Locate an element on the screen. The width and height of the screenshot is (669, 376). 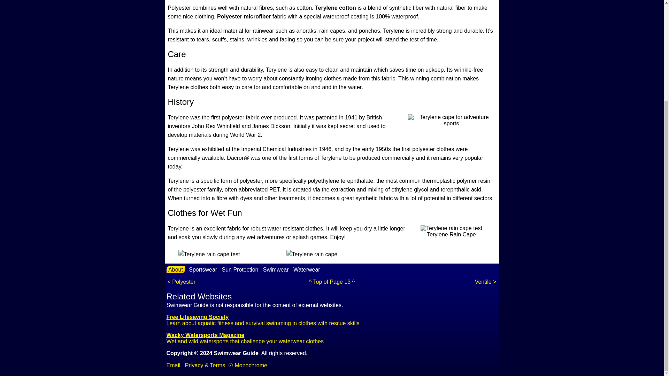
 Sun Protection  is located at coordinates (240, 269).